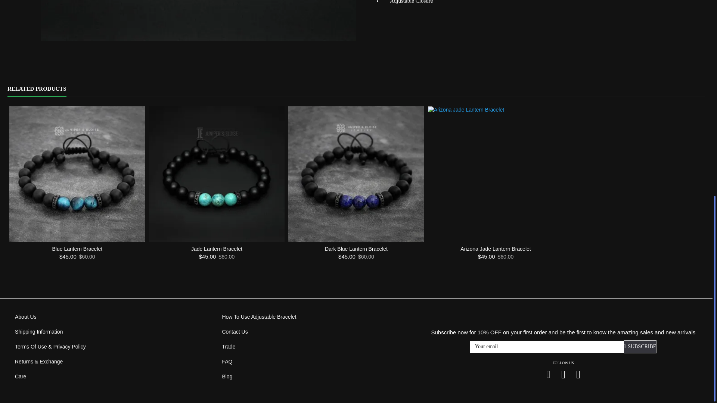 The width and height of the screenshot is (717, 403). Describe the element at coordinates (77, 174) in the screenshot. I see `Blue Lantern Bracelet` at that location.